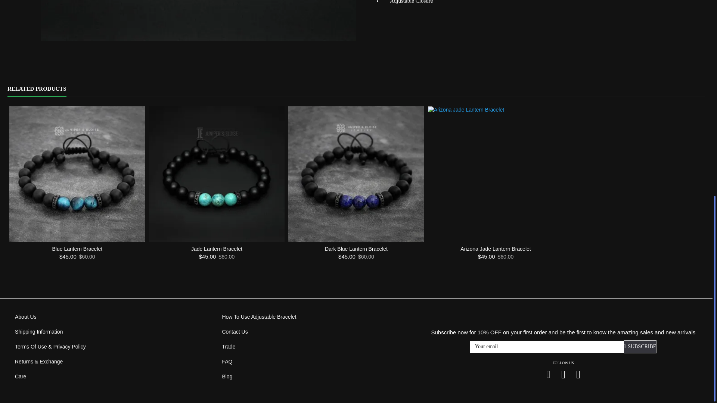 The width and height of the screenshot is (717, 403). Describe the element at coordinates (77, 174) in the screenshot. I see `Blue Lantern Bracelet` at that location.